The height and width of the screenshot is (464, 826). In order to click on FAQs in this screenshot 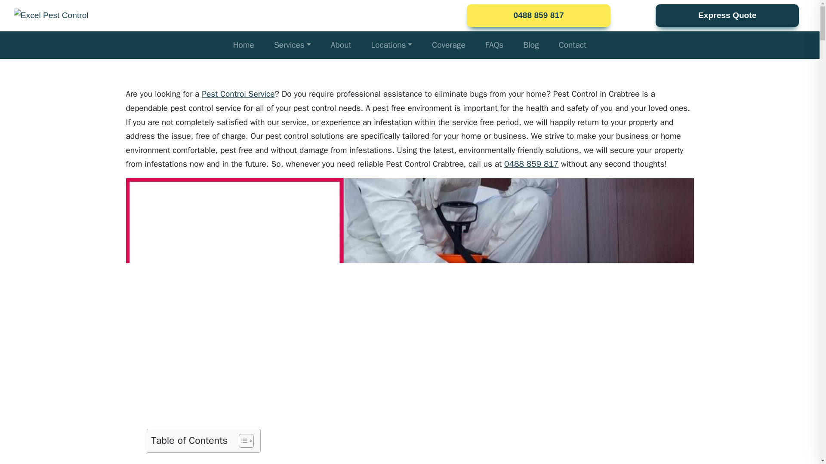, I will do `click(494, 45)`.